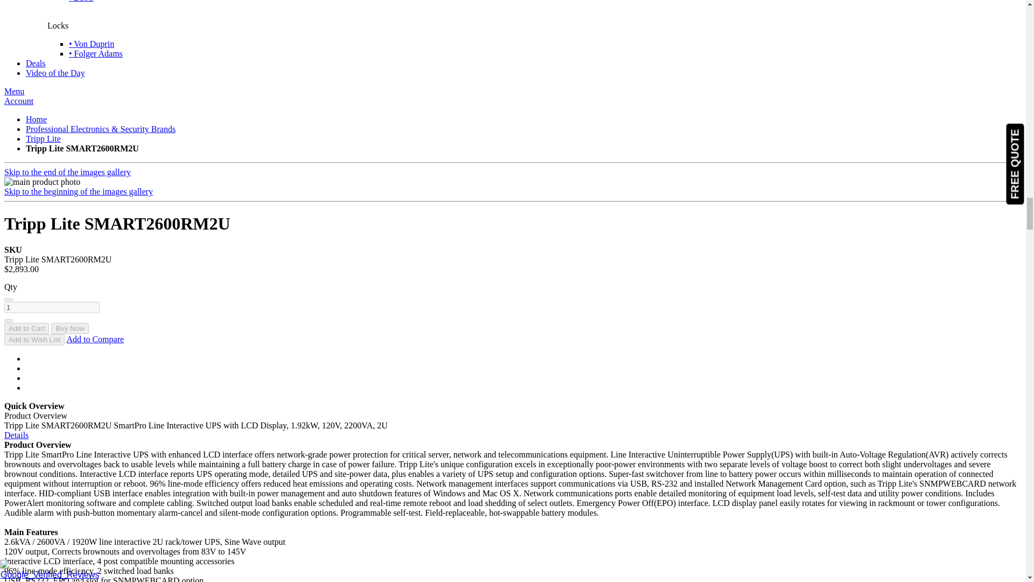  I want to click on Qty, so click(52, 307).